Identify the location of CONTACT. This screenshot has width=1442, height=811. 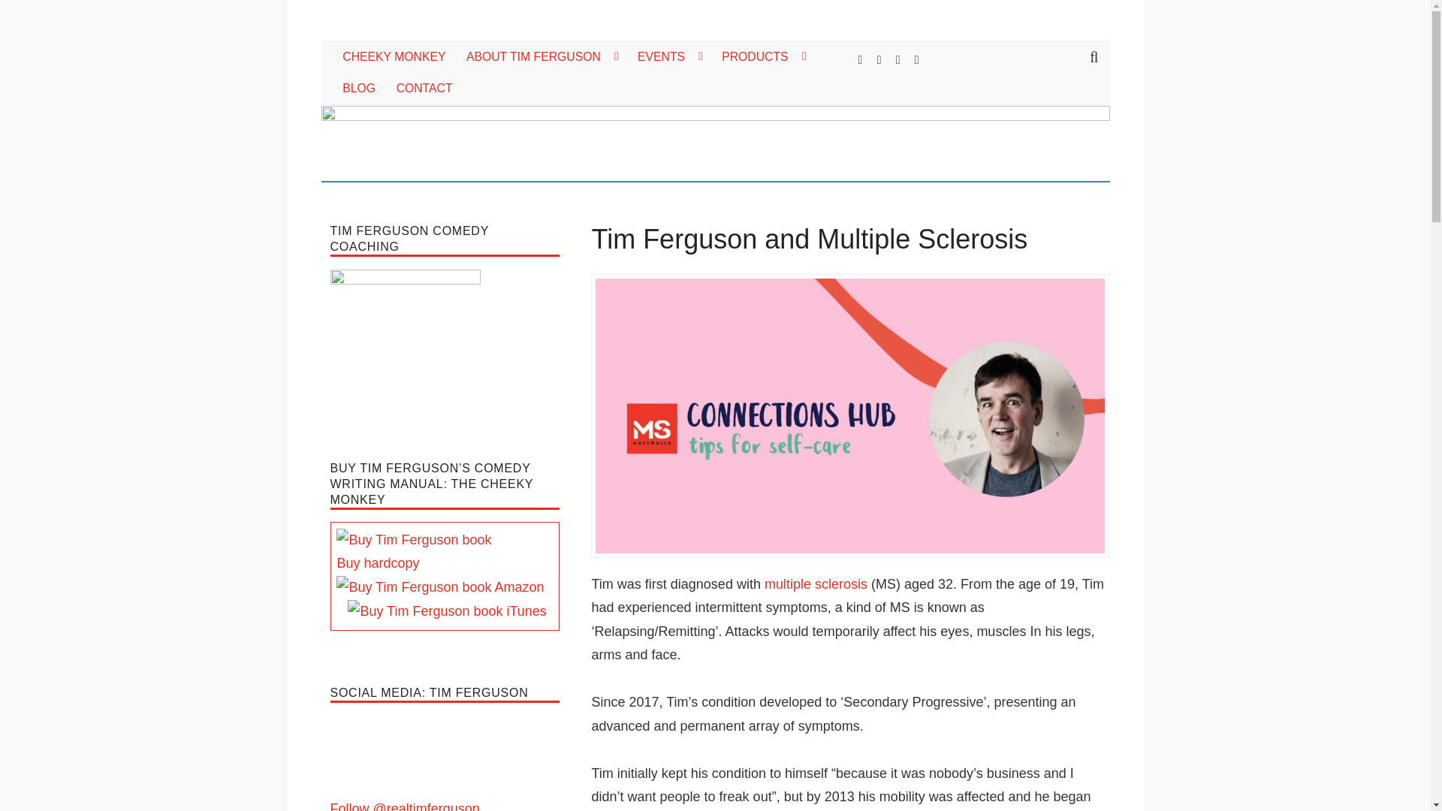
(424, 89).